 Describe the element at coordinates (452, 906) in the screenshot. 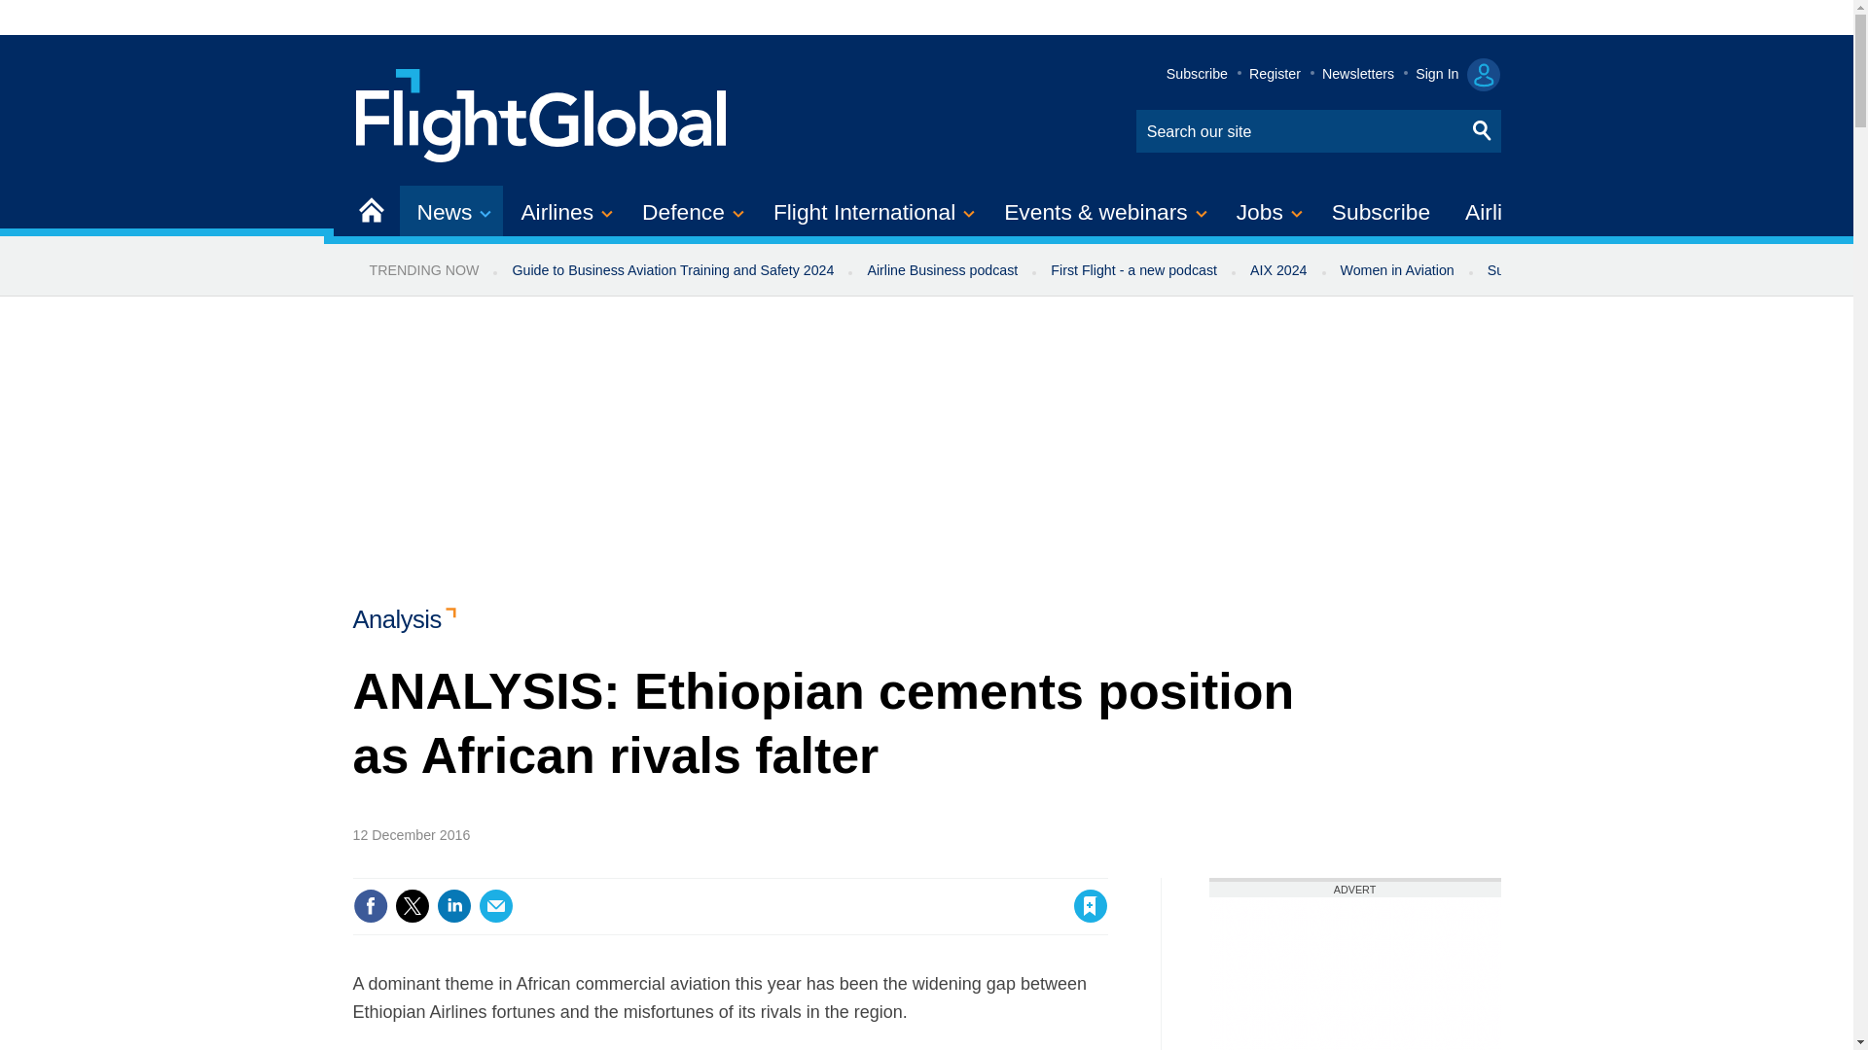

I see `Share this on Linked in` at that location.